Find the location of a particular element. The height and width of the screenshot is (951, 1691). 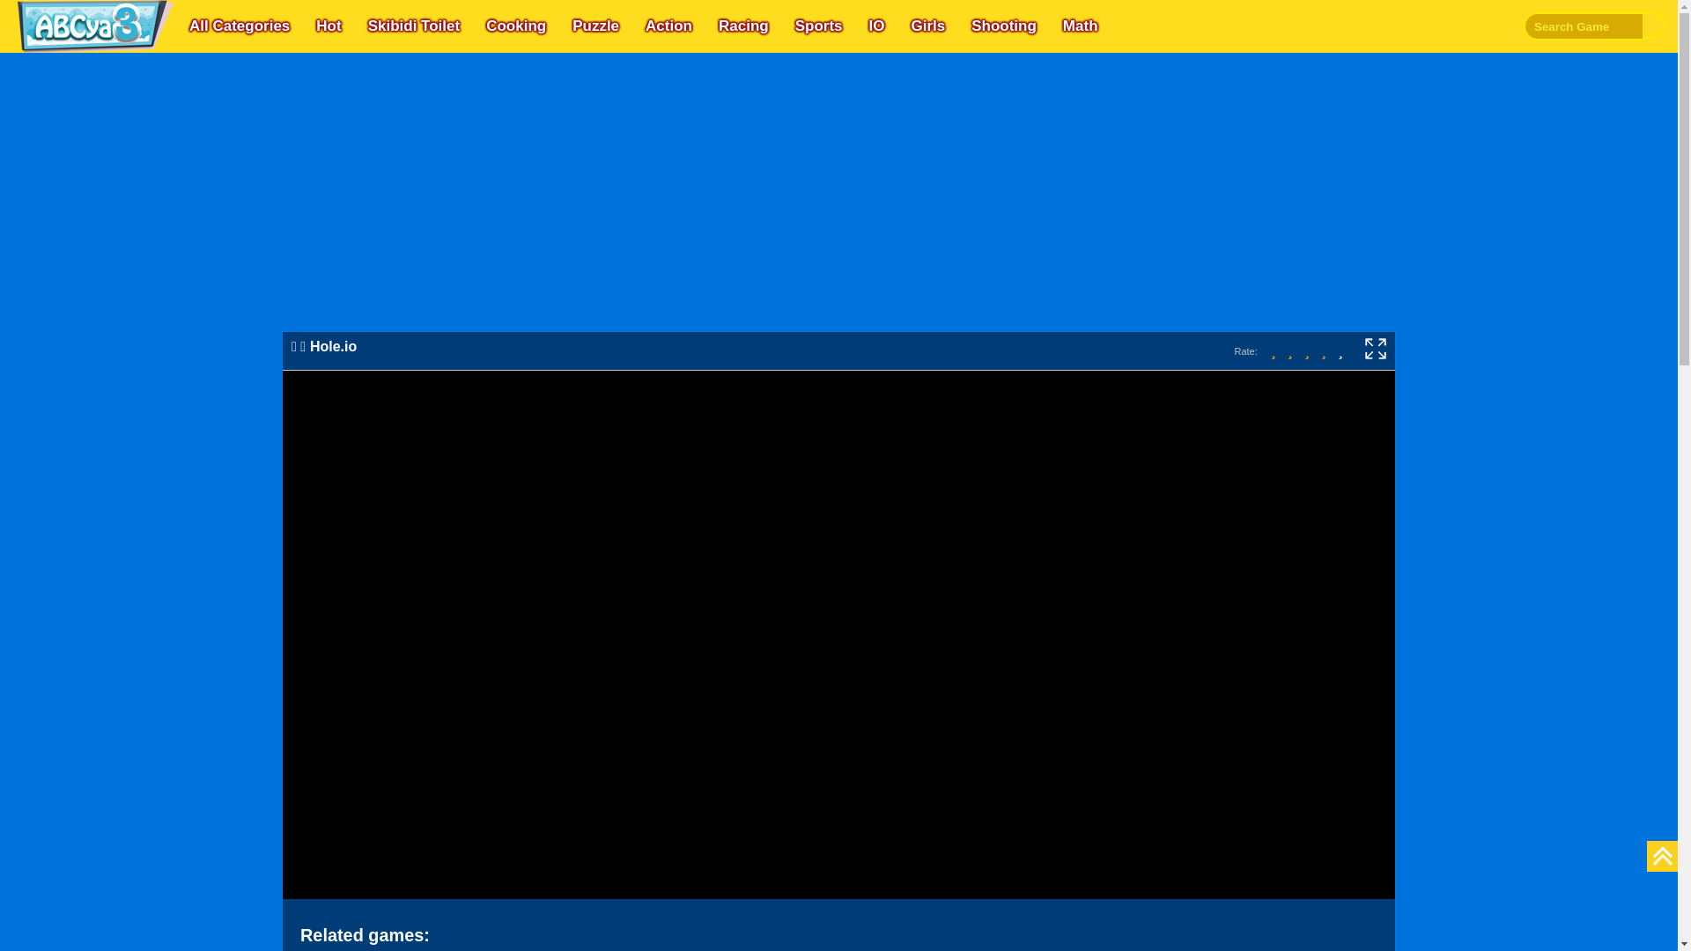

Skibidi Toilet is located at coordinates (414, 26).